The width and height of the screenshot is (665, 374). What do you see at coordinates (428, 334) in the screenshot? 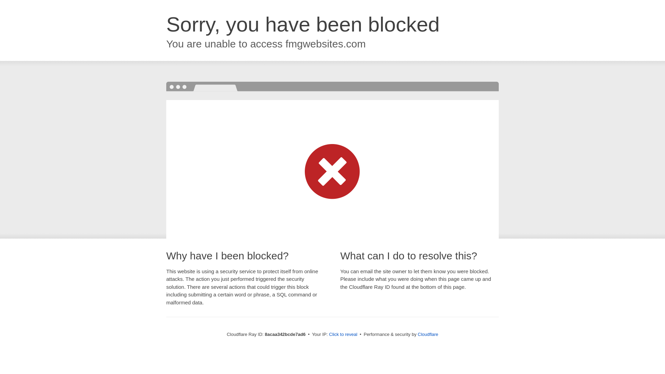
I see `Cloudflare` at bounding box center [428, 334].